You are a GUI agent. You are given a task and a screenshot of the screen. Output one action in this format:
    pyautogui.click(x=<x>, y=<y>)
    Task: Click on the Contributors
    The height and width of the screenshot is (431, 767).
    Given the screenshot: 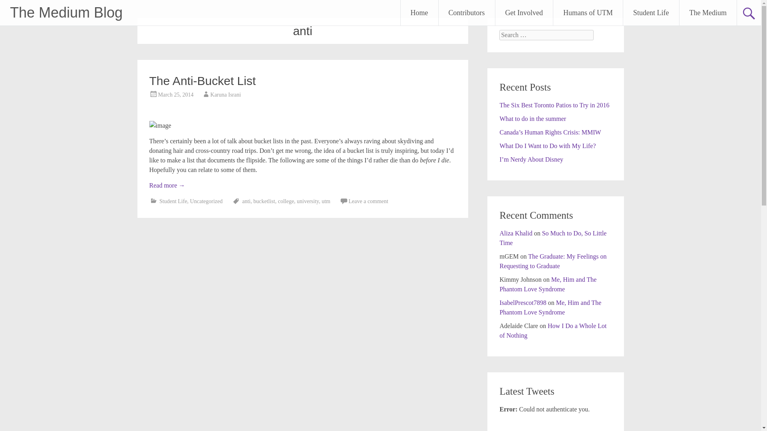 What is the action you would take?
    pyautogui.click(x=467, y=13)
    